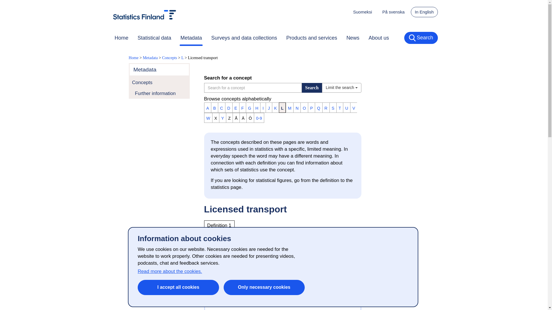  What do you see at coordinates (121, 38) in the screenshot?
I see `Home` at bounding box center [121, 38].